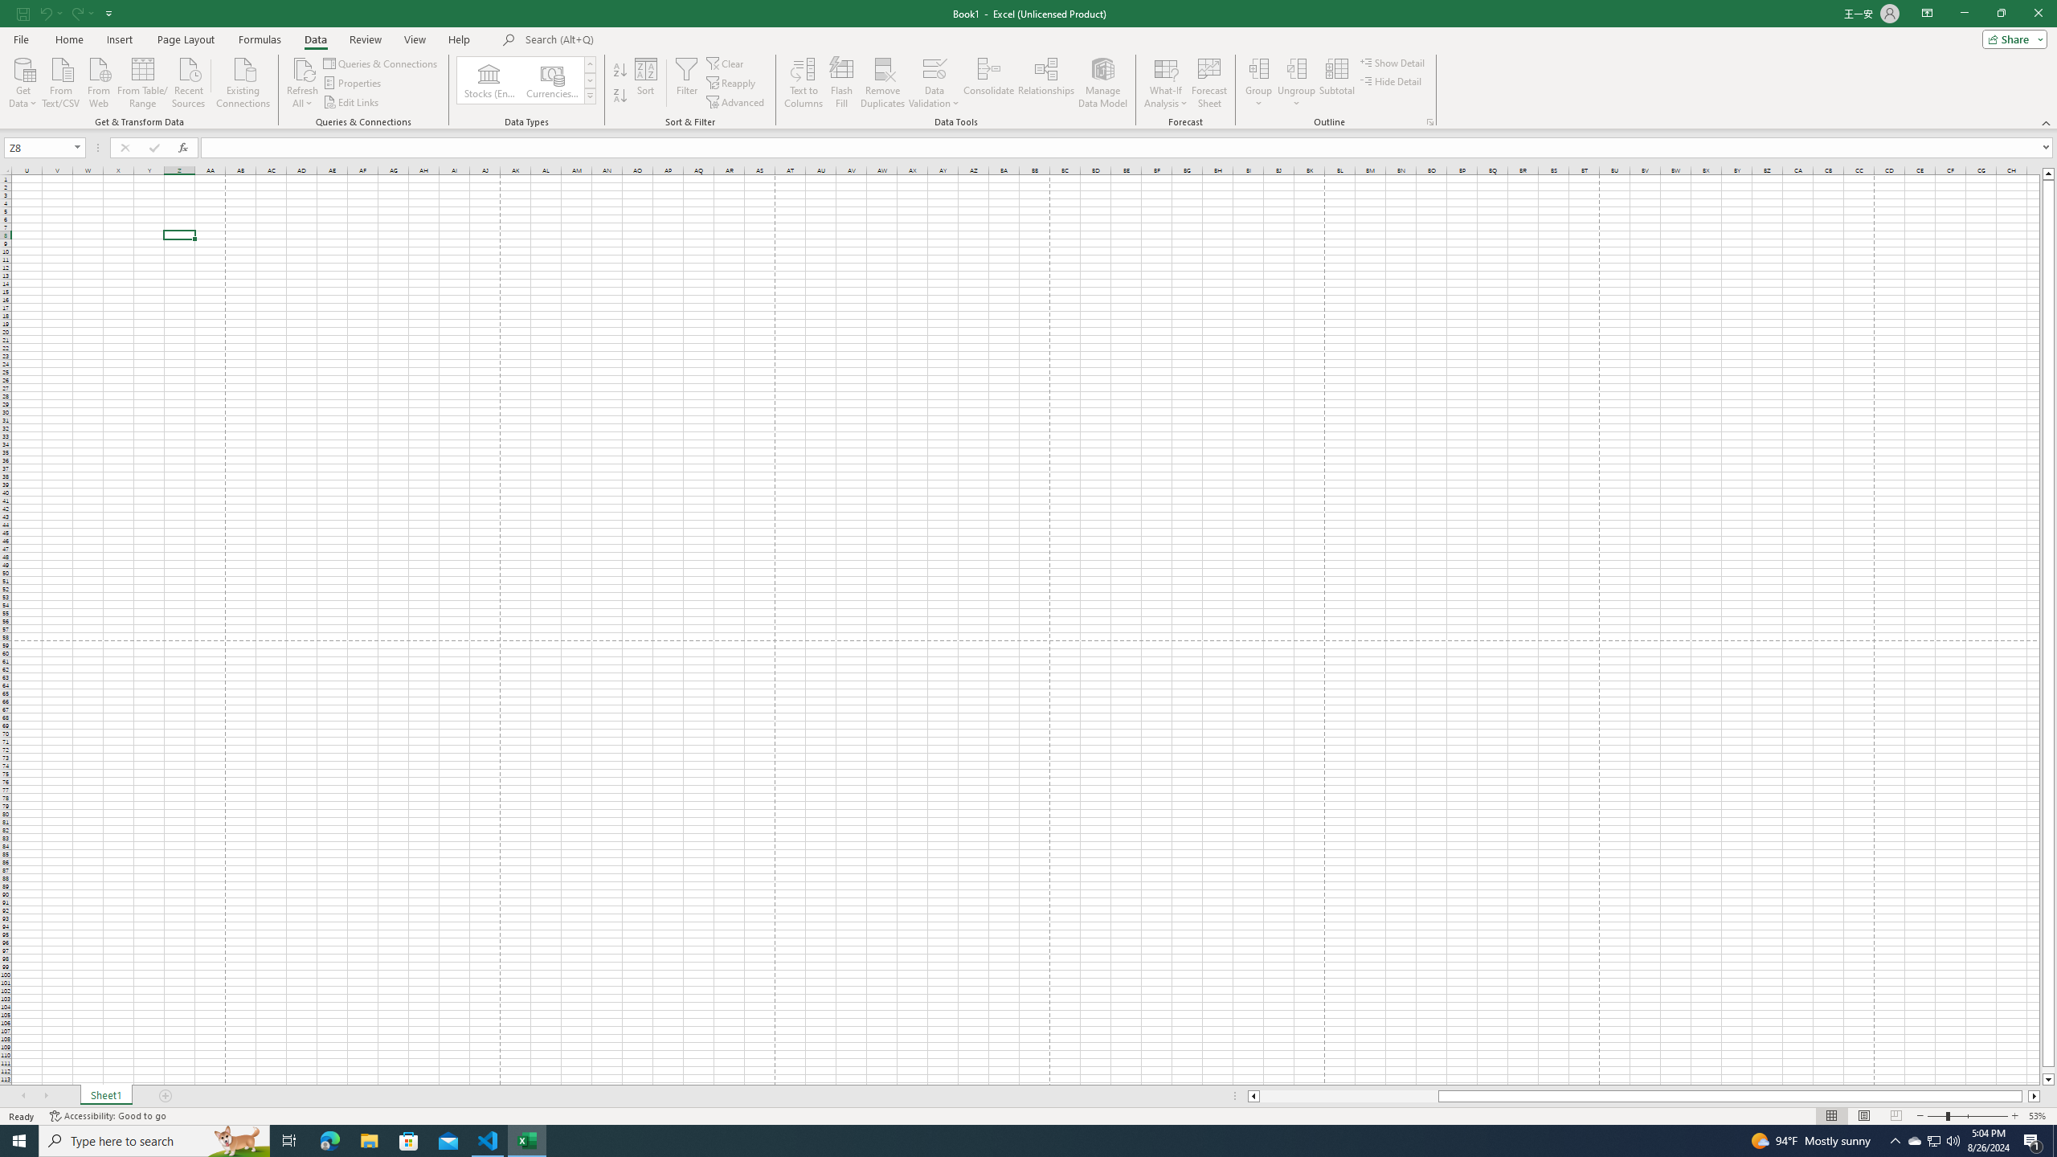 This screenshot has width=2057, height=1157. I want to click on Class: NetUIImage, so click(591, 96).